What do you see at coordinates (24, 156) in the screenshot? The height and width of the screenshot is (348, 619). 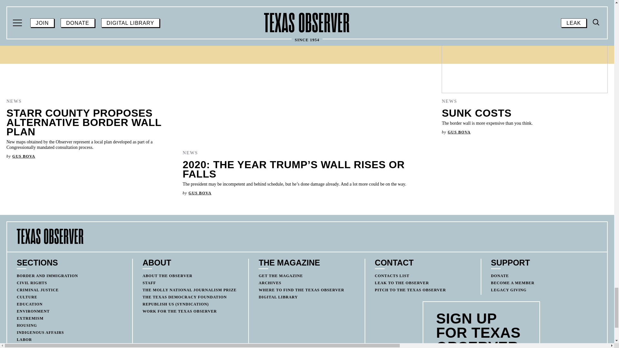 I see `Post by Gus Bova` at bounding box center [24, 156].